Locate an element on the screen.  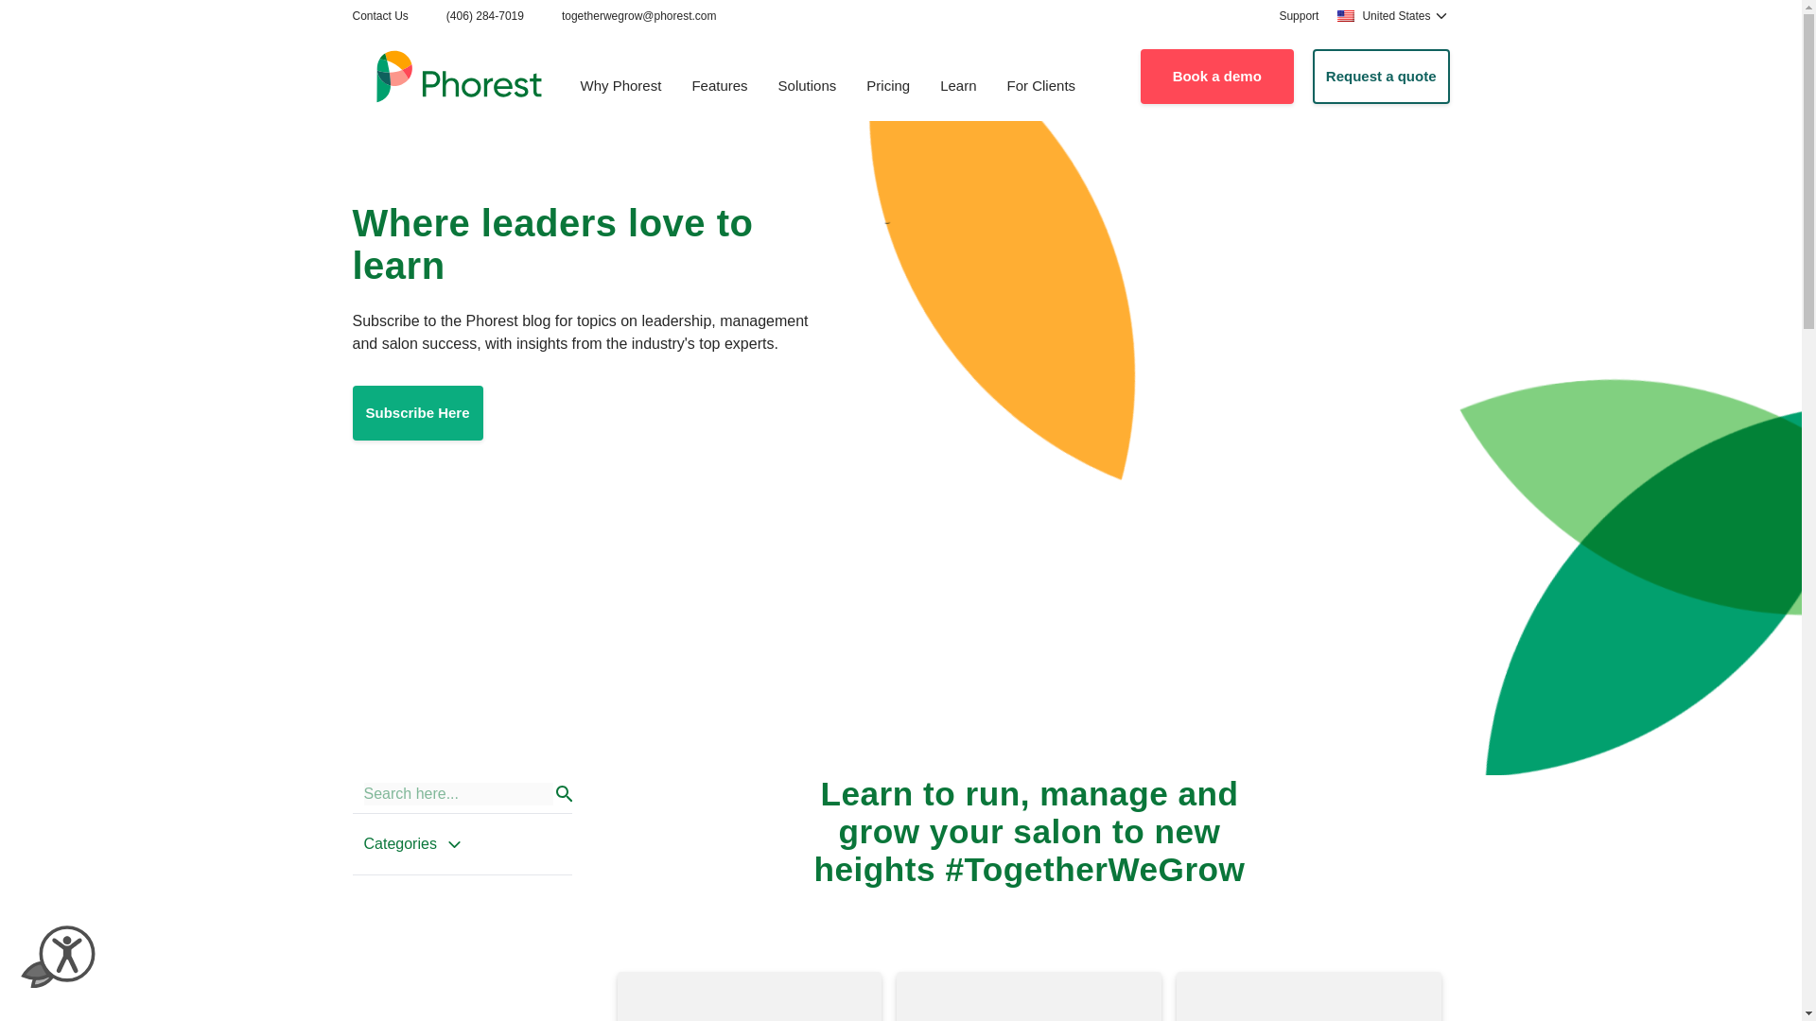
Contact Us is located at coordinates (379, 15).